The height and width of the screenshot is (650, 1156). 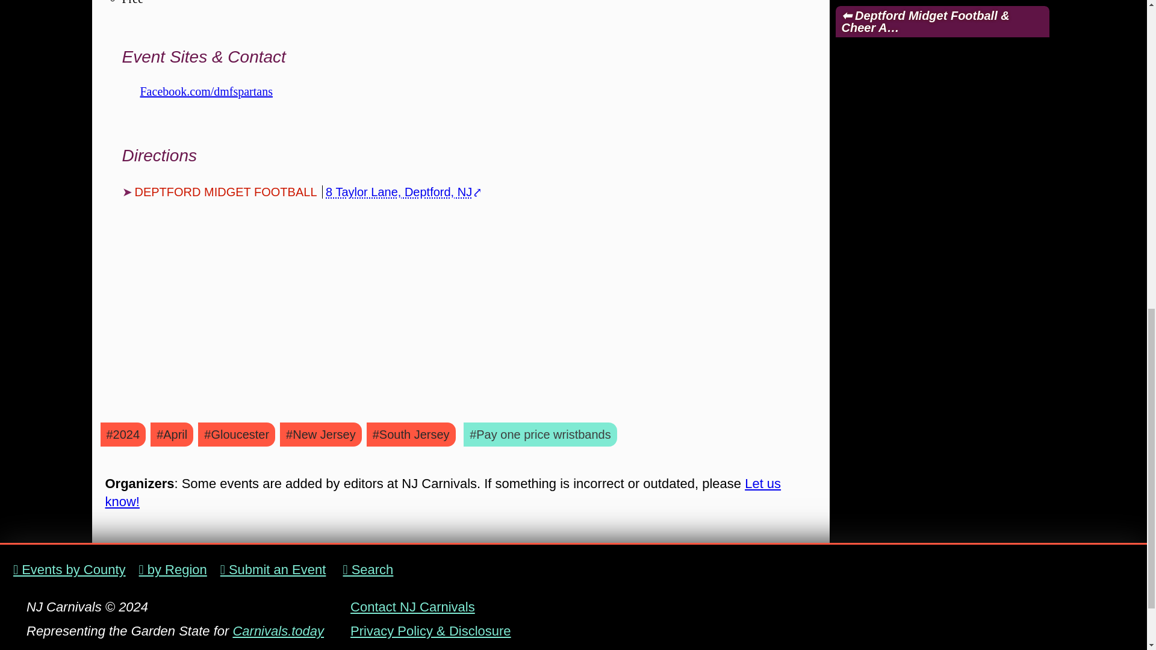 I want to click on Let us know!, so click(x=443, y=492).